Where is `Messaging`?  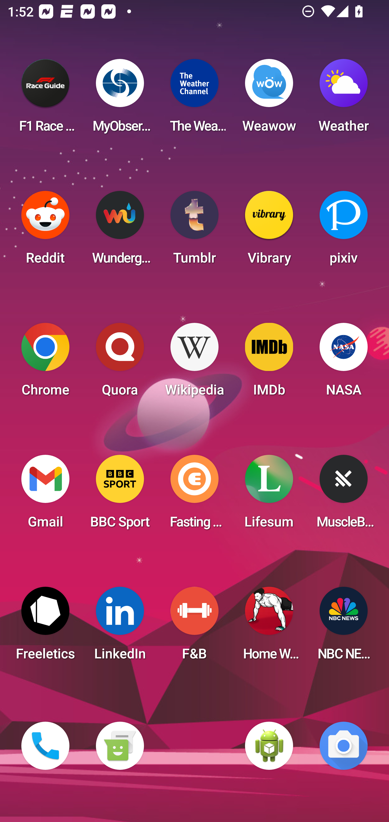
Messaging is located at coordinates (120, 746).